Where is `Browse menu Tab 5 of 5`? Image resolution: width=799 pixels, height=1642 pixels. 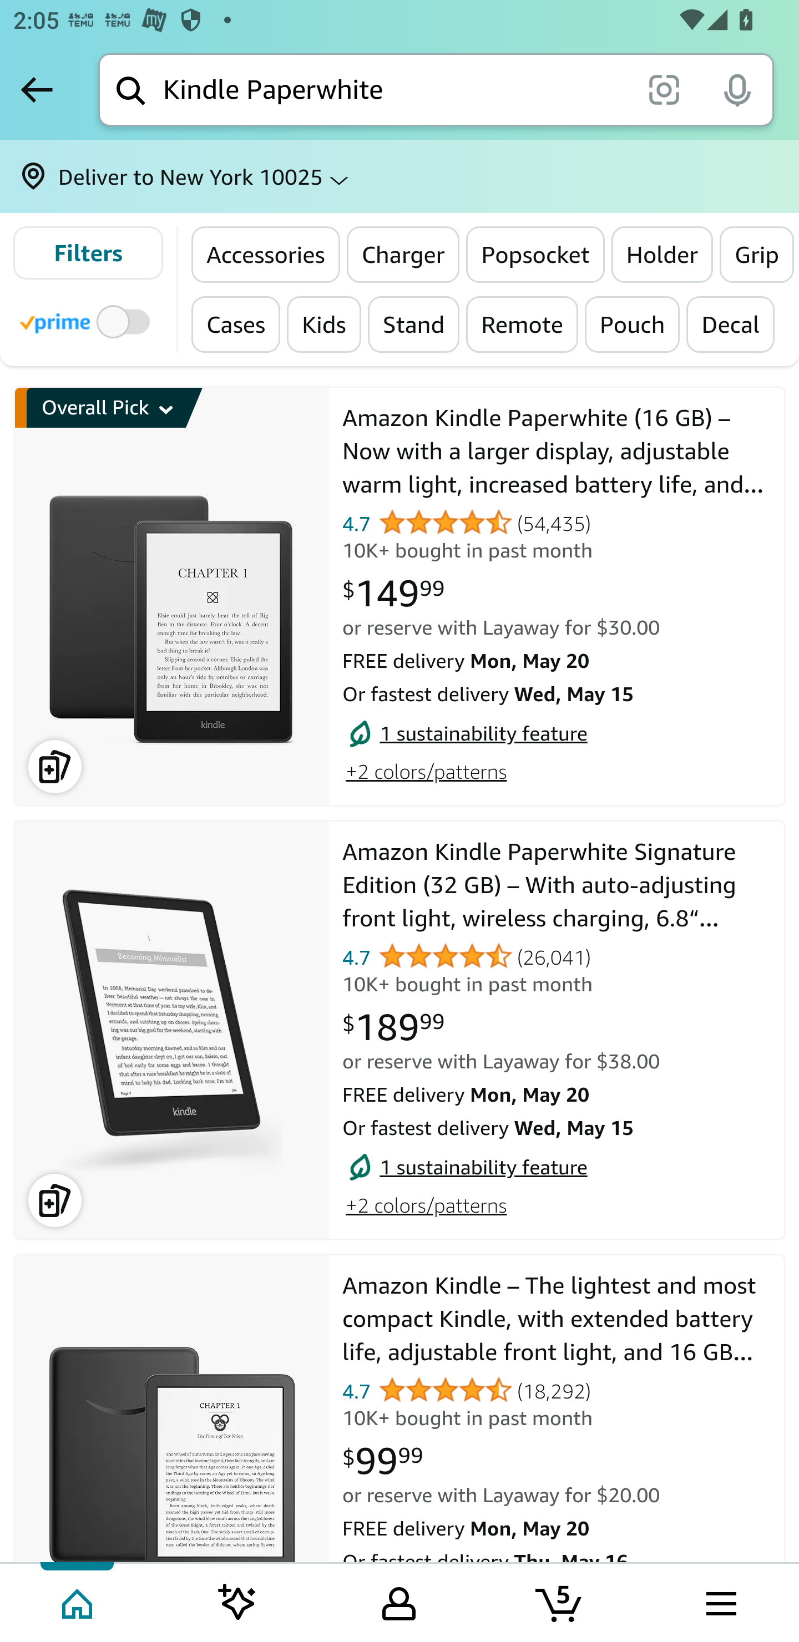
Browse menu Tab 5 of 5 is located at coordinates (720, 1602).